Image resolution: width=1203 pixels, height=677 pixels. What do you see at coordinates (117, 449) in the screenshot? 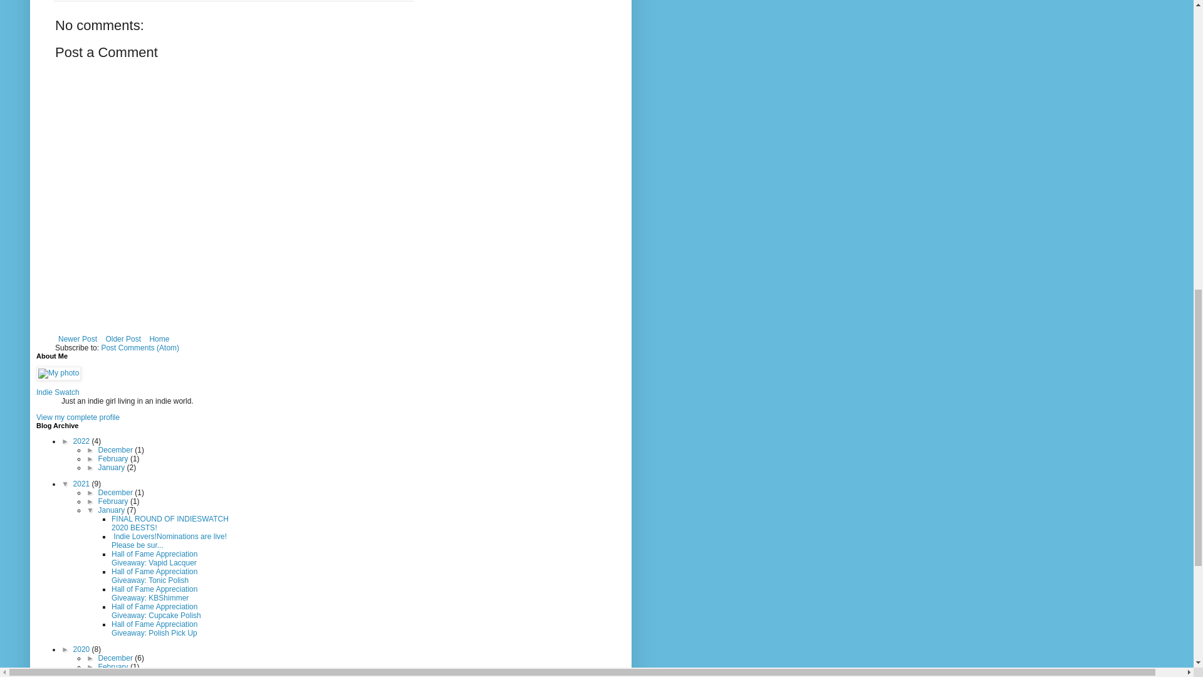
I see `December` at bounding box center [117, 449].